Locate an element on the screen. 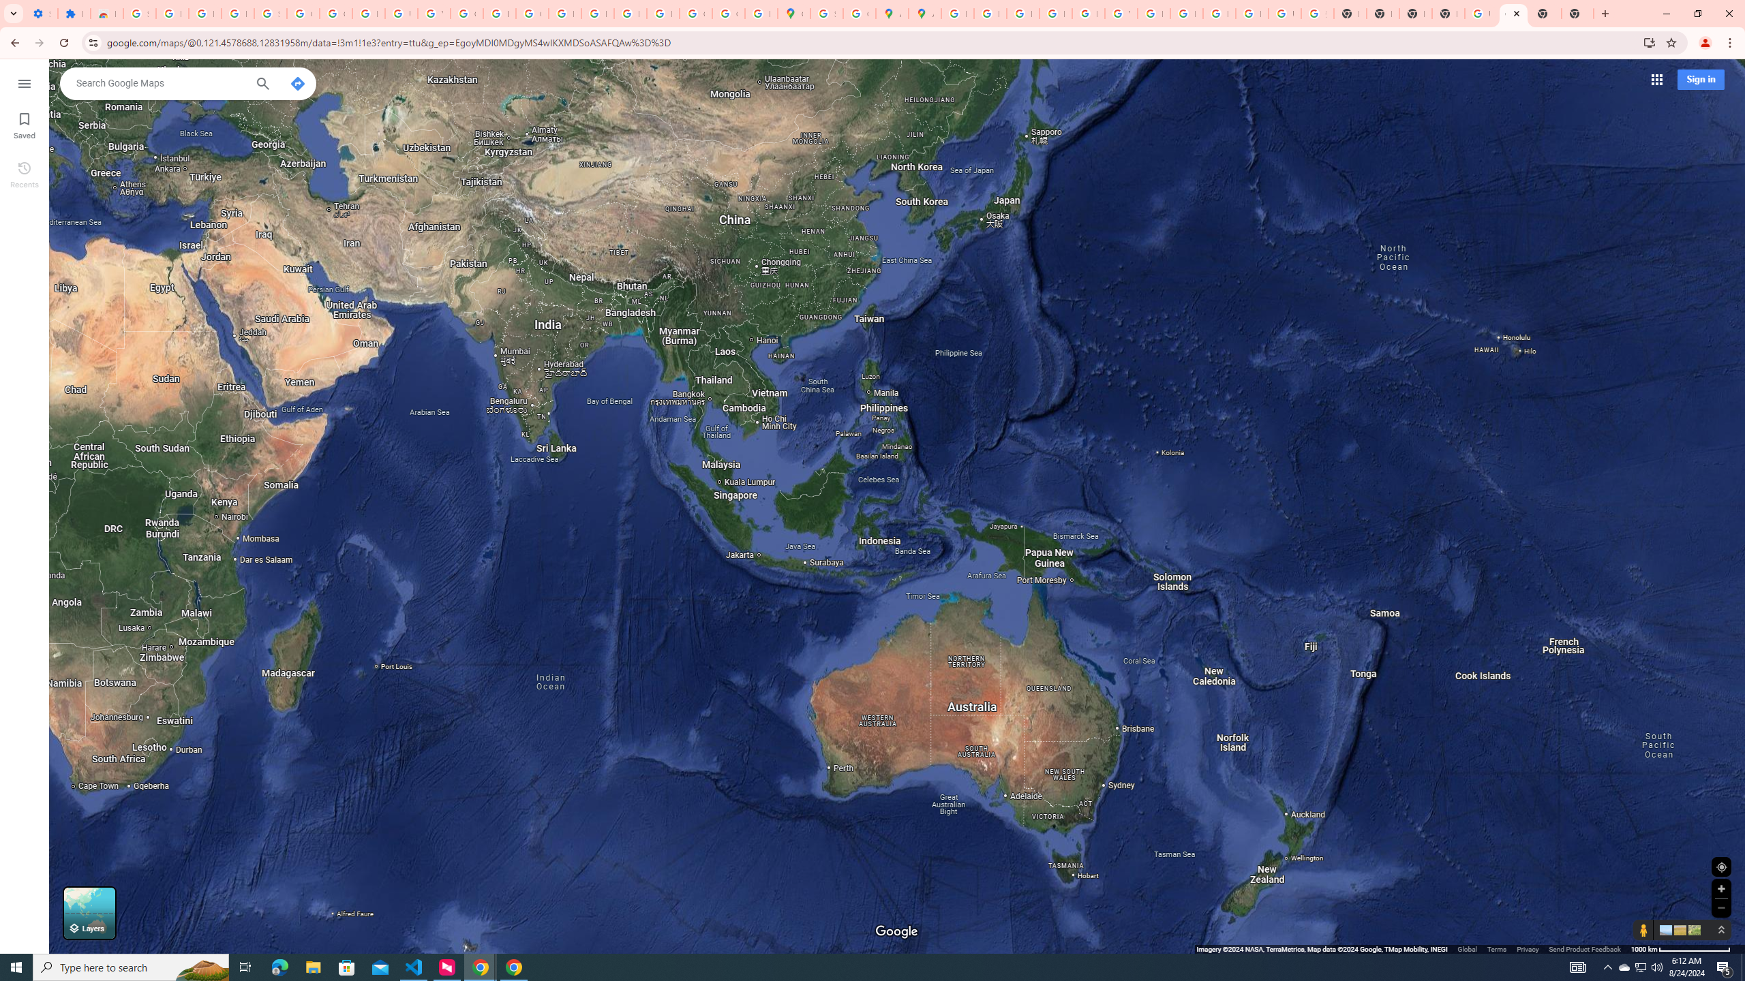 The image size is (1745, 981). Reload is located at coordinates (63, 43).